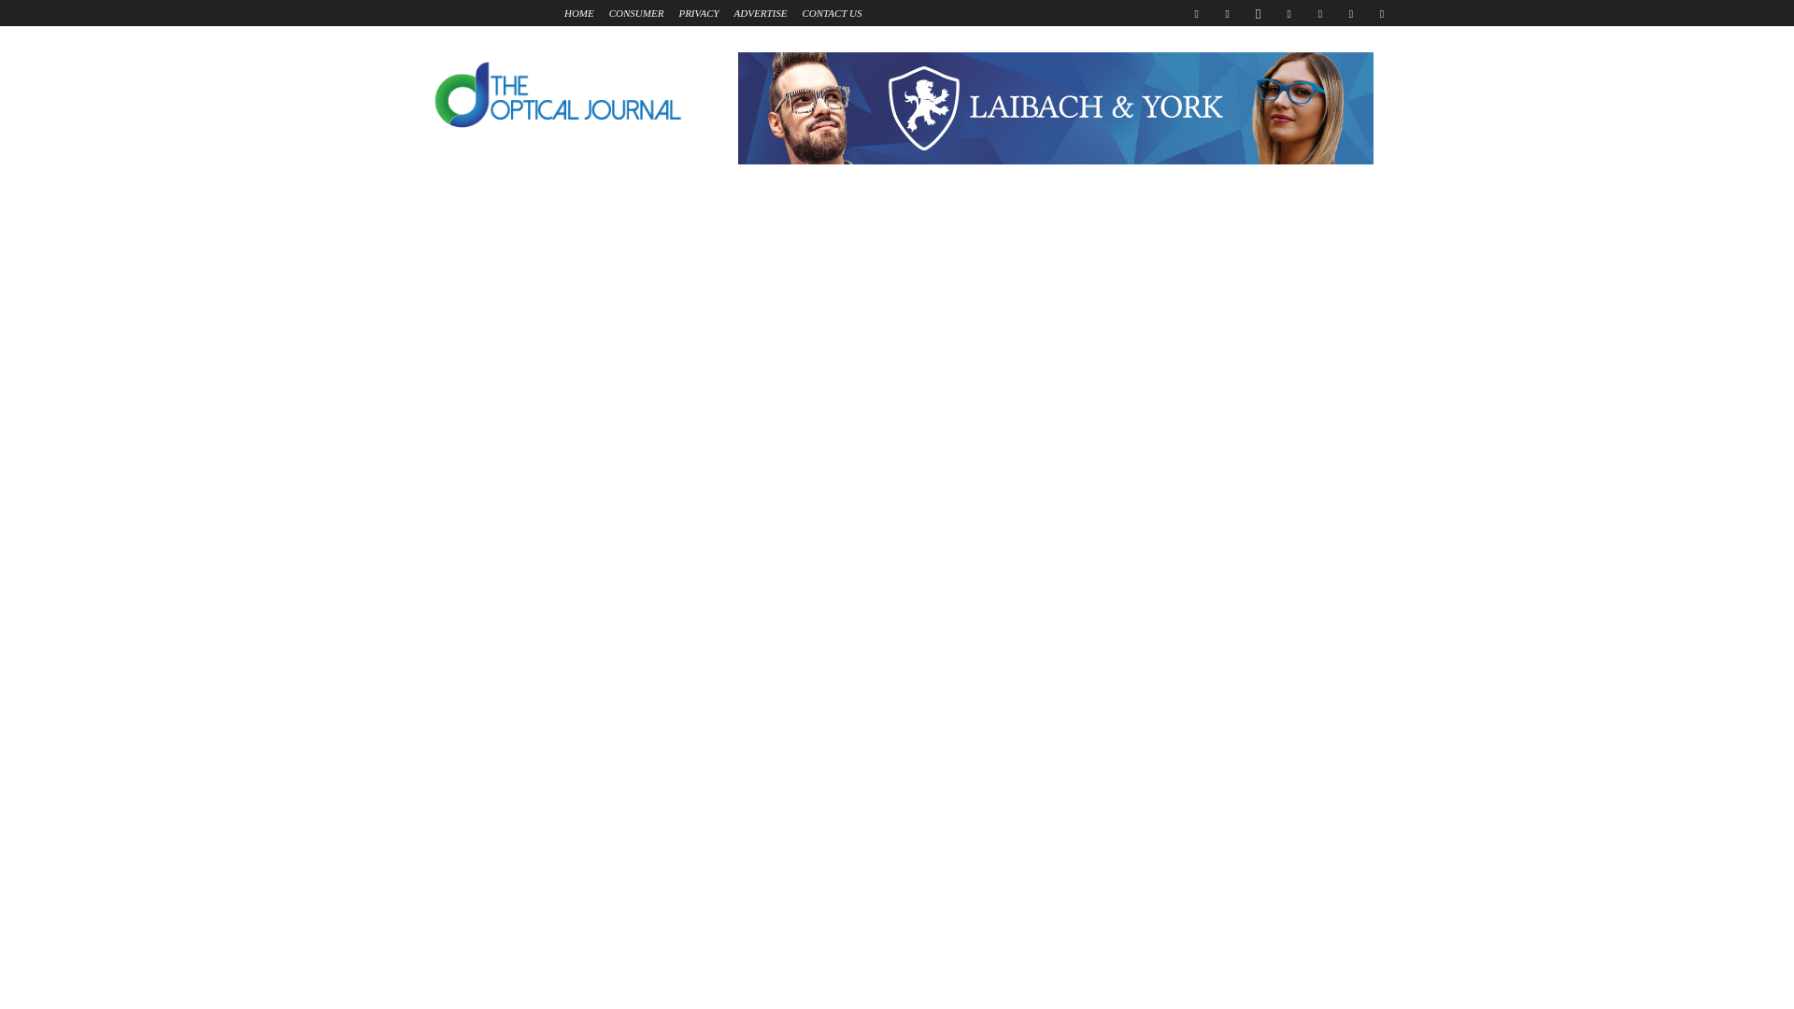  What do you see at coordinates (1196, 13) in the screenshot?
I see `Facebook` at bounding box center [1196, 13].